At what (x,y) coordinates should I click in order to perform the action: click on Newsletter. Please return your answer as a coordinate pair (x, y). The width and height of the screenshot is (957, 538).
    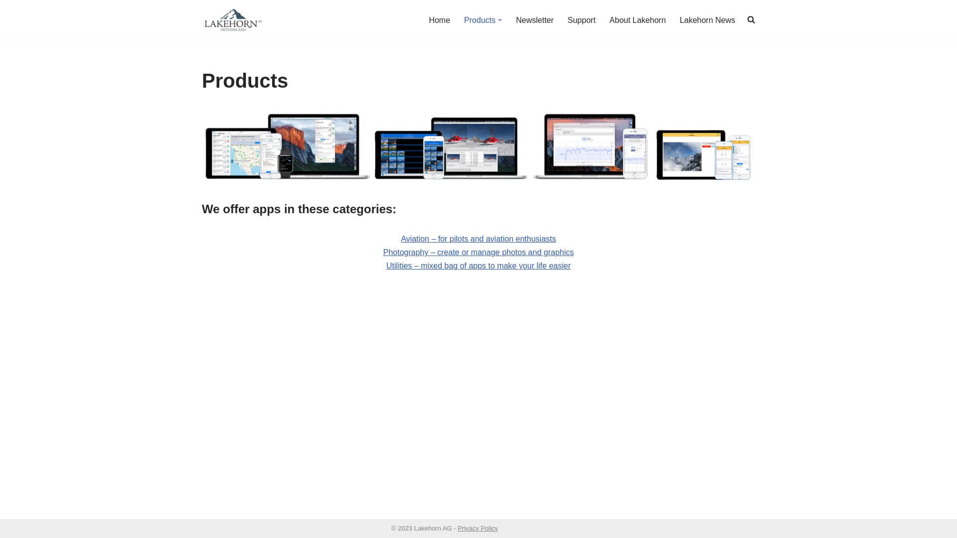
    Looking at the image, I should click on (535, 20).